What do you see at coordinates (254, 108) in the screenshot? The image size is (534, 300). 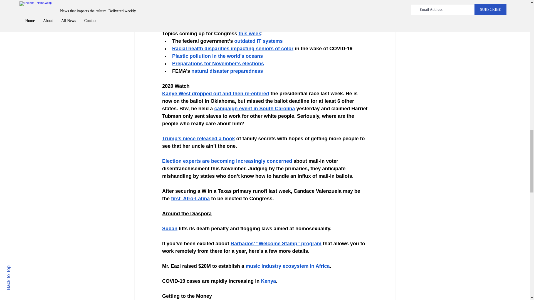 I see `campaign event in South Carolina` at bounding box center [254, 108].